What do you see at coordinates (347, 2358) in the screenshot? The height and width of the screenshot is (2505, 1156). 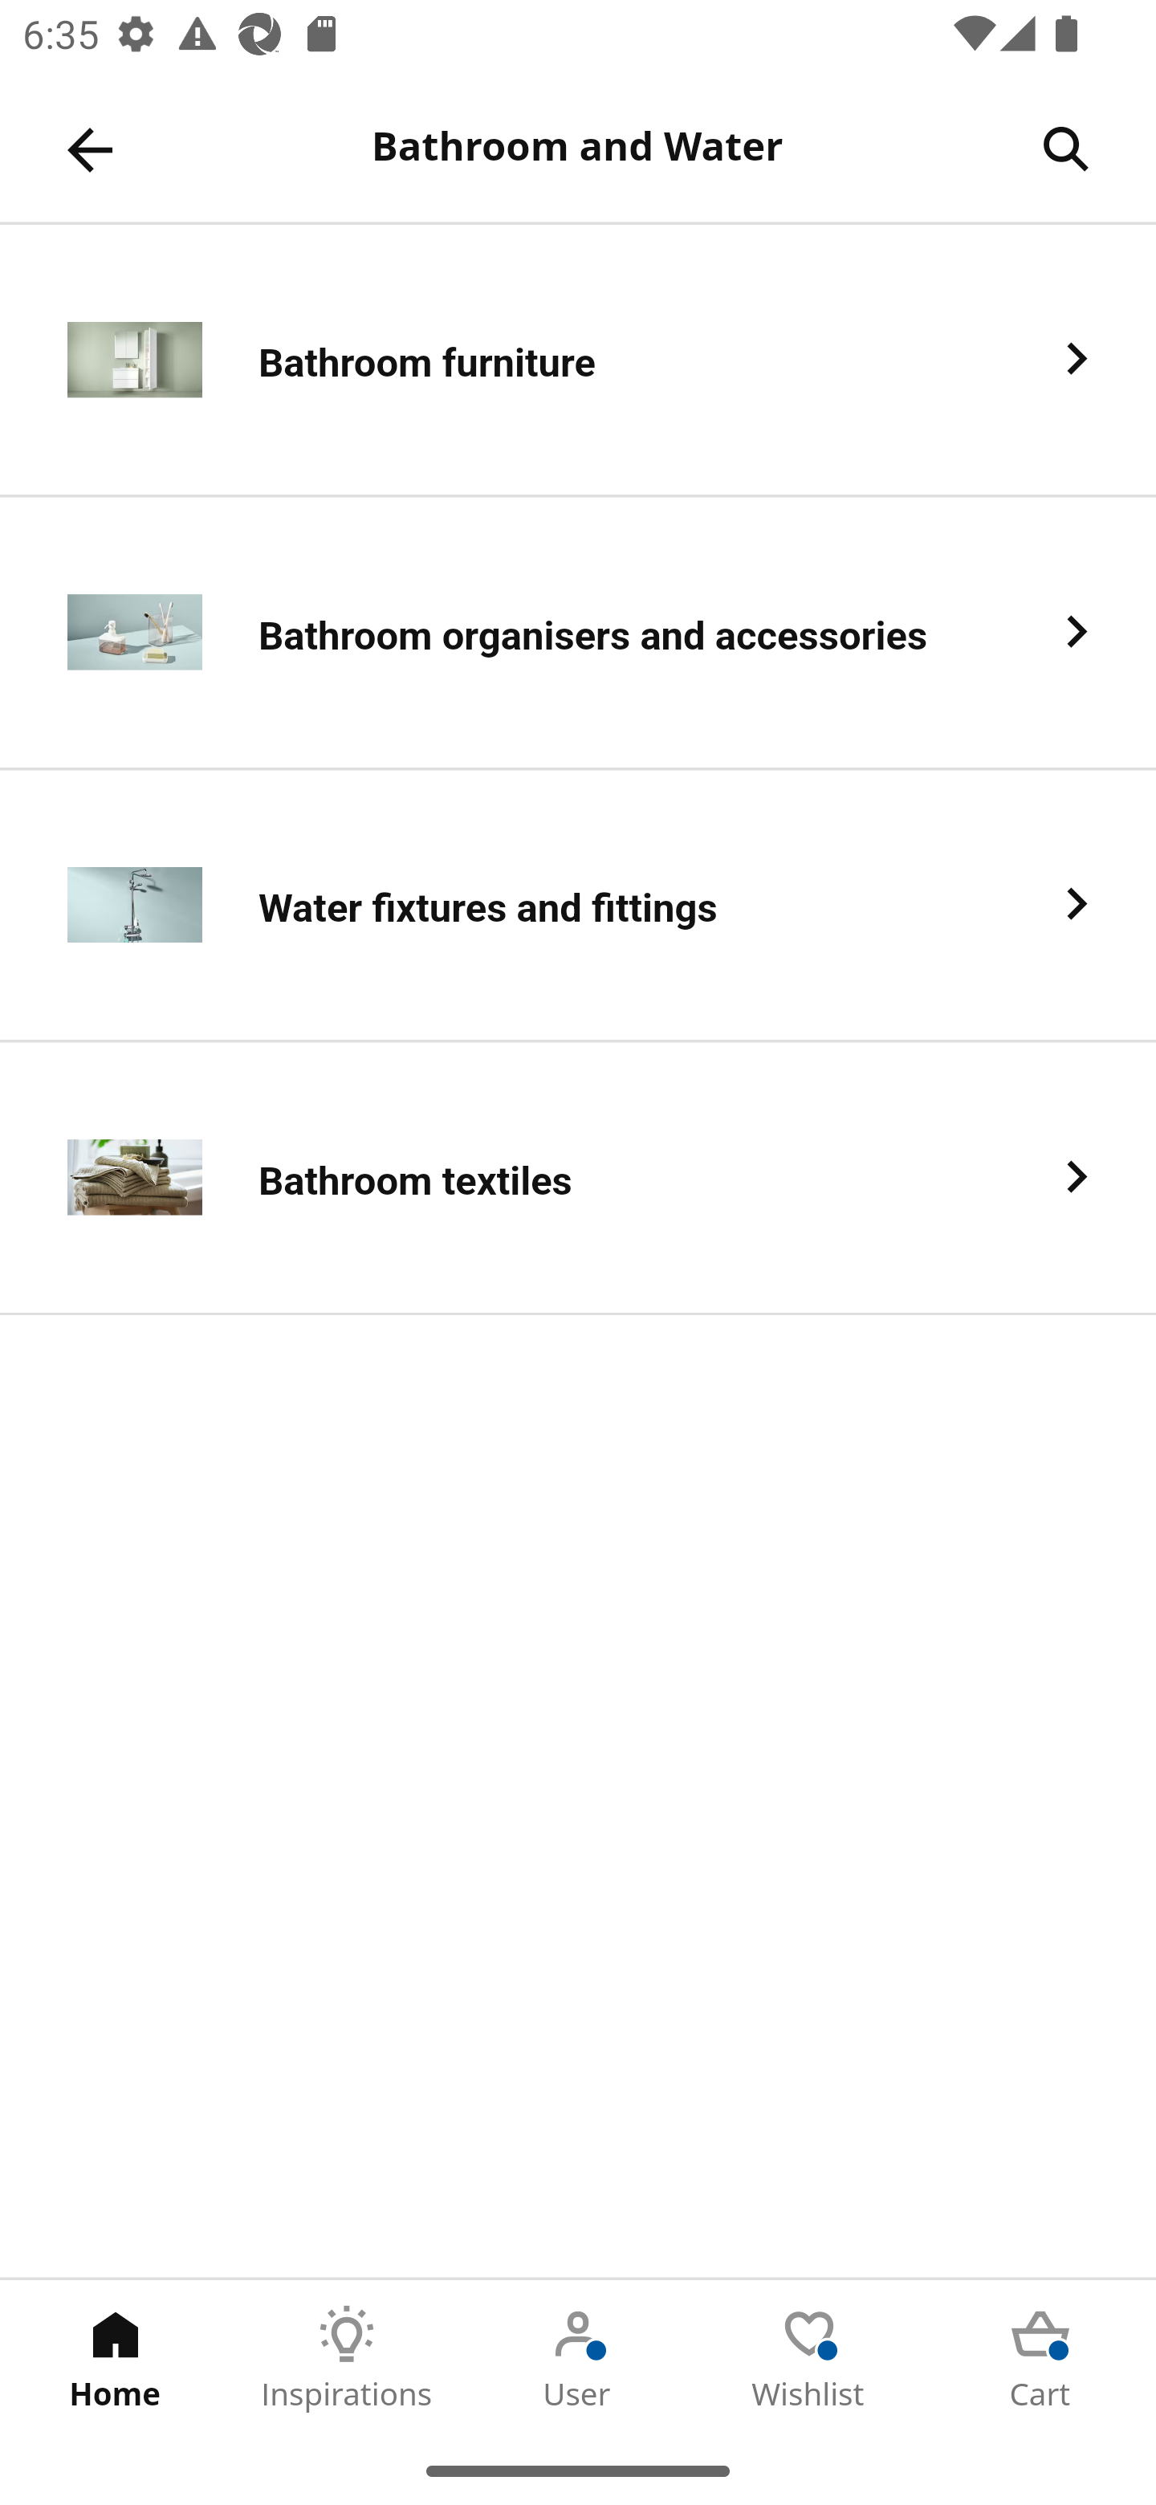 I see `Inspirations
Tab 2 of 5` at bounding box center [347, 2358].